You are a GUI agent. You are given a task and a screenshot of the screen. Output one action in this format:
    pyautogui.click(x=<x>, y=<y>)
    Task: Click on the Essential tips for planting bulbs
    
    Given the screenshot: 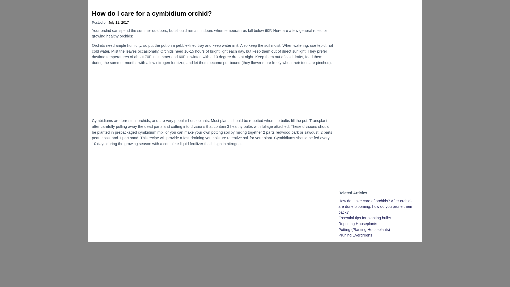 What is the action you would take?
    pyautogui.click(x=365, y=218)
    